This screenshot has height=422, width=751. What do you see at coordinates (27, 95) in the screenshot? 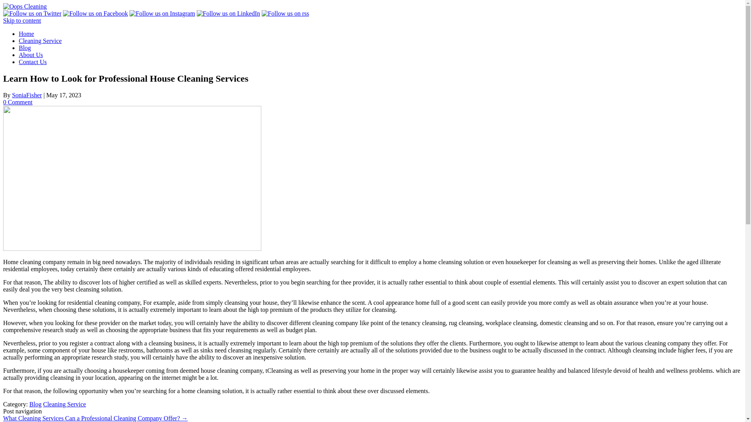
I see `SoniaFisher` at bounding box center [27, 95].